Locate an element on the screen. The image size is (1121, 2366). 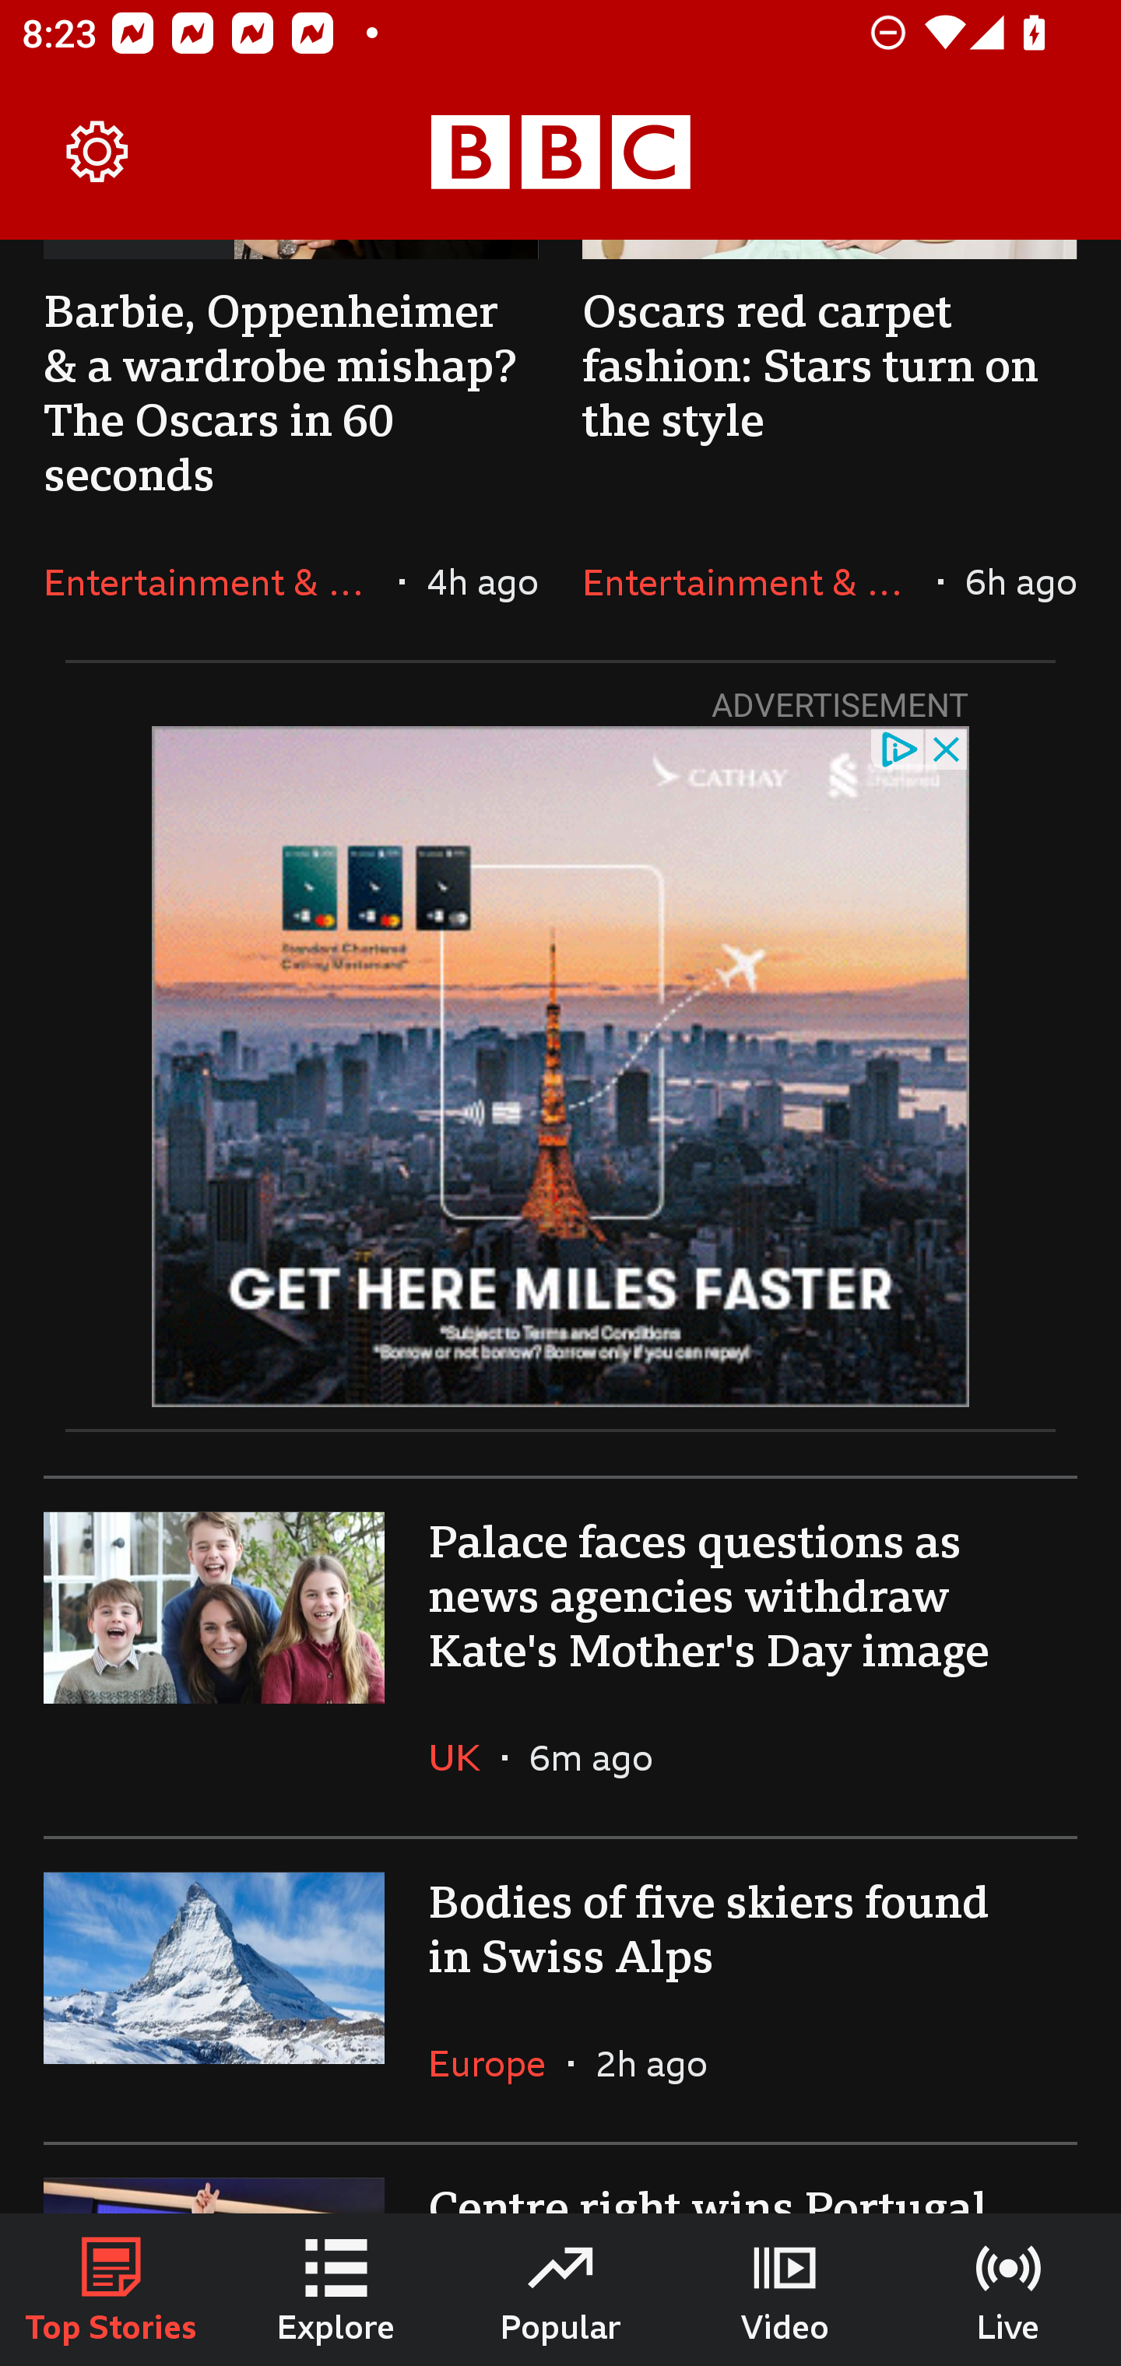
Live is located at coordinates (1009, 2290).